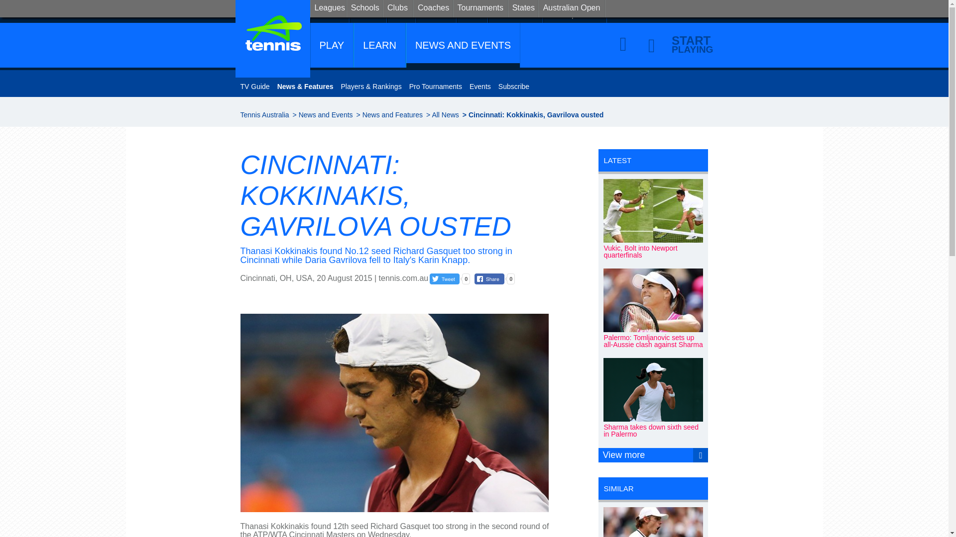  What do you see at coordinates (332, 45) in the screenshot?
I see `PLAY` at bounding box center [332, 45].